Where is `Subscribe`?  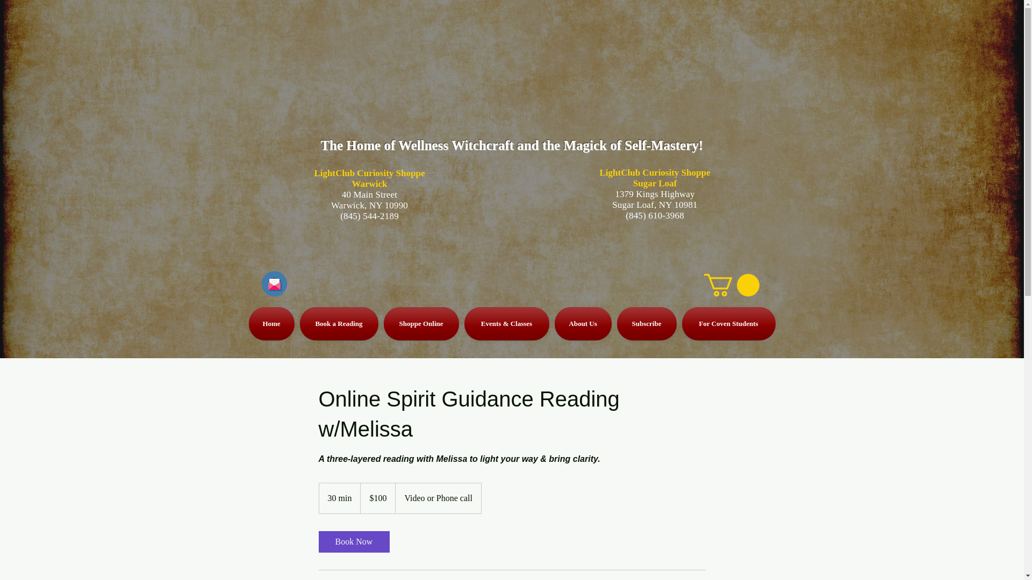
Subscribe is located at coordinates (646, 323).